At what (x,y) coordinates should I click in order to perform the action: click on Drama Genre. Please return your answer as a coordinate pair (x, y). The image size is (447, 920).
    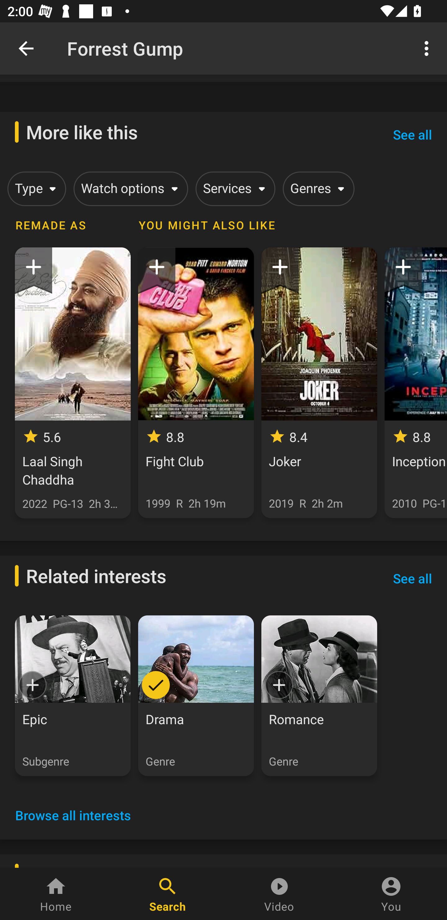
    Looking at the image, I should click on (196, 696).